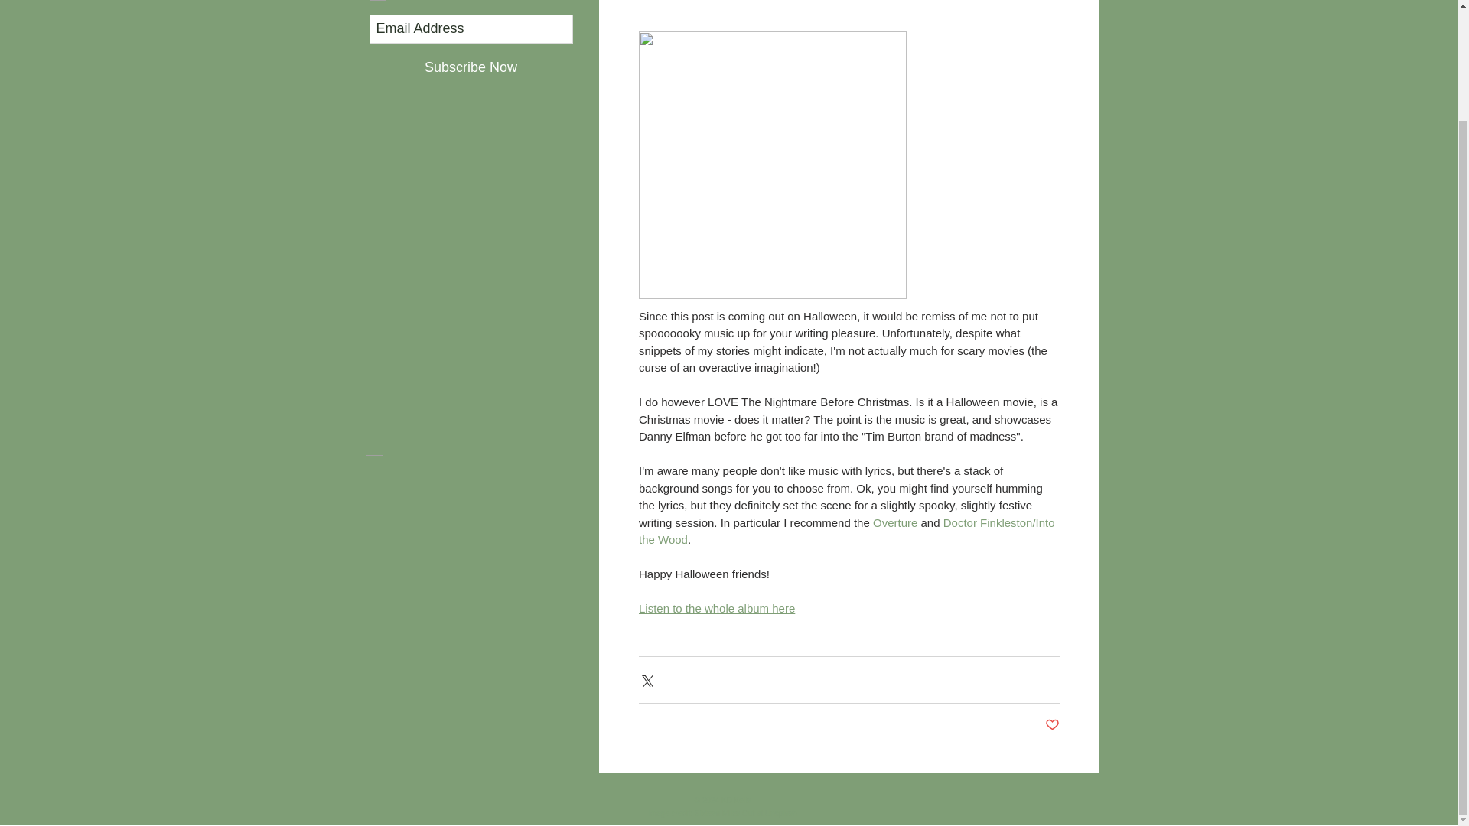 This screenshot has height=826, width=1469. Describe the element at coordinates (470, 67) in the screenshot. I see `Subscribe Now` at that location.